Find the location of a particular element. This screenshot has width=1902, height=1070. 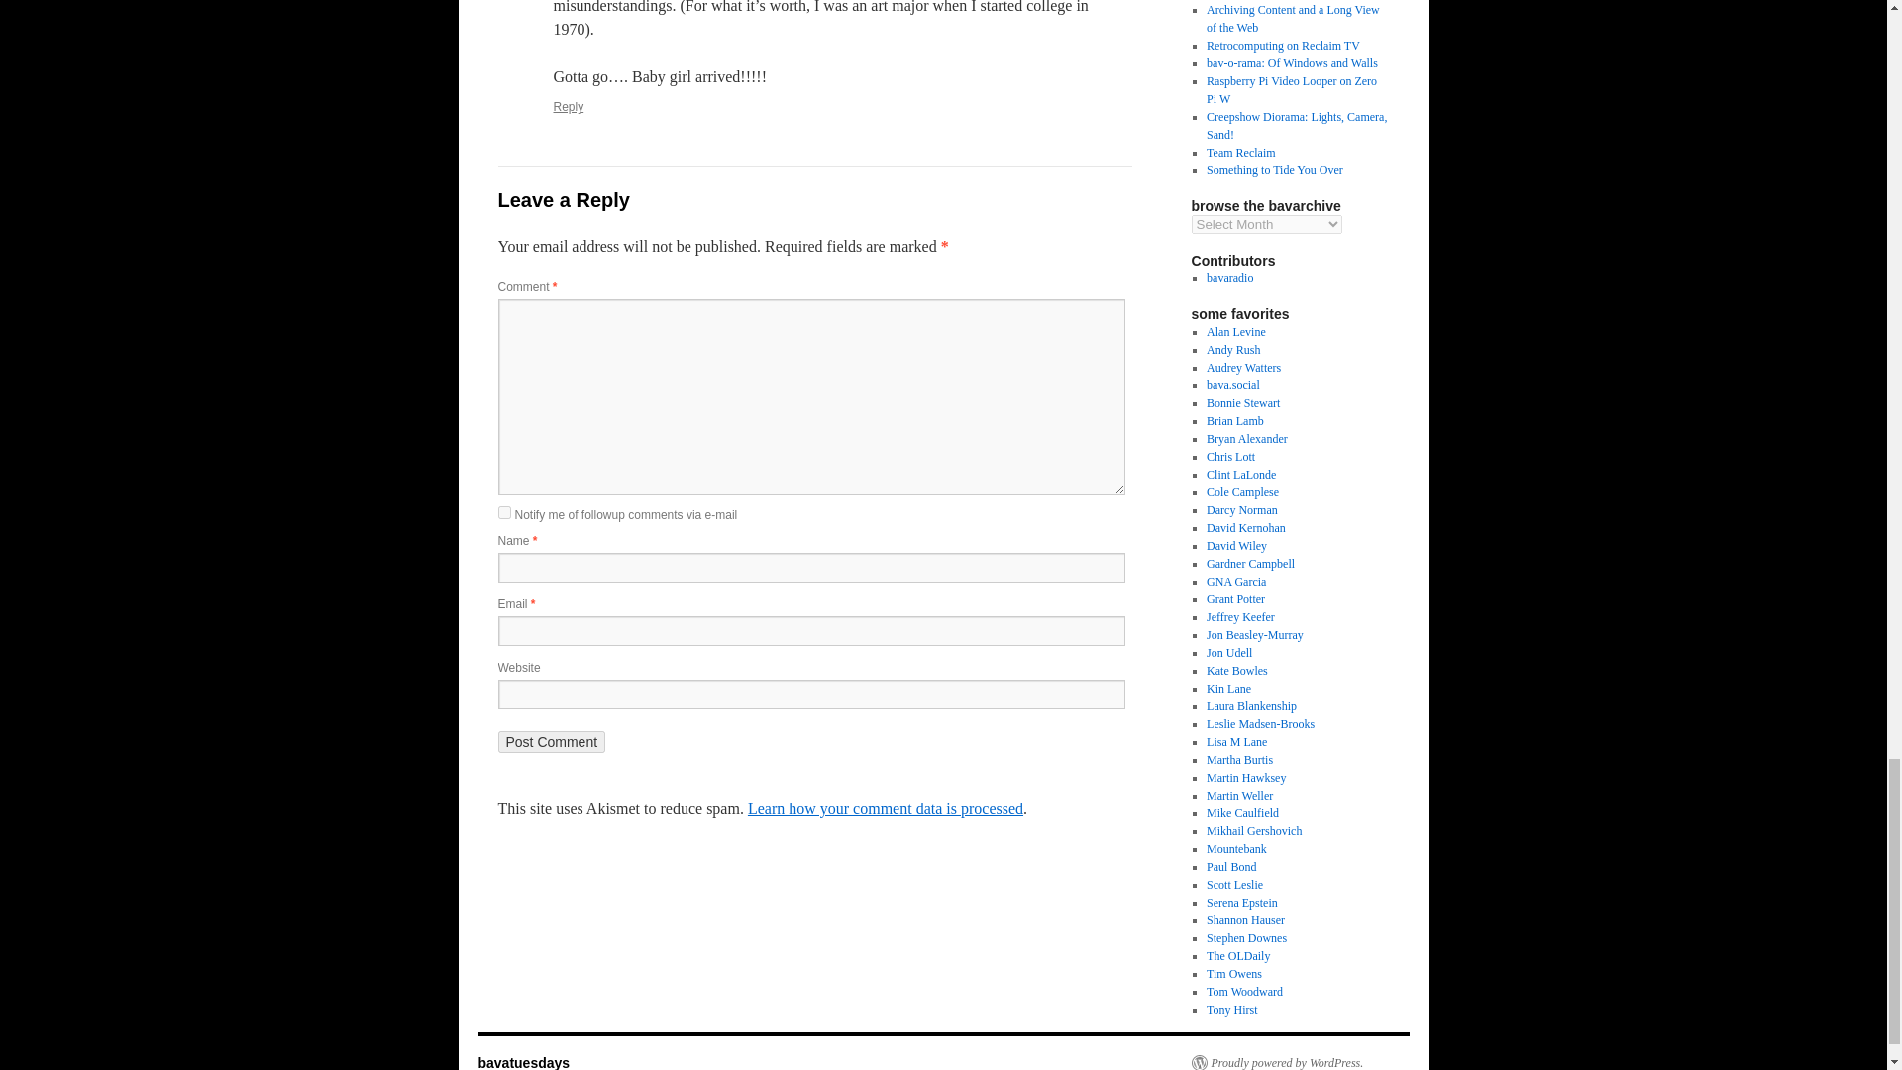

Post Comment is located at coordinates (551, 741).